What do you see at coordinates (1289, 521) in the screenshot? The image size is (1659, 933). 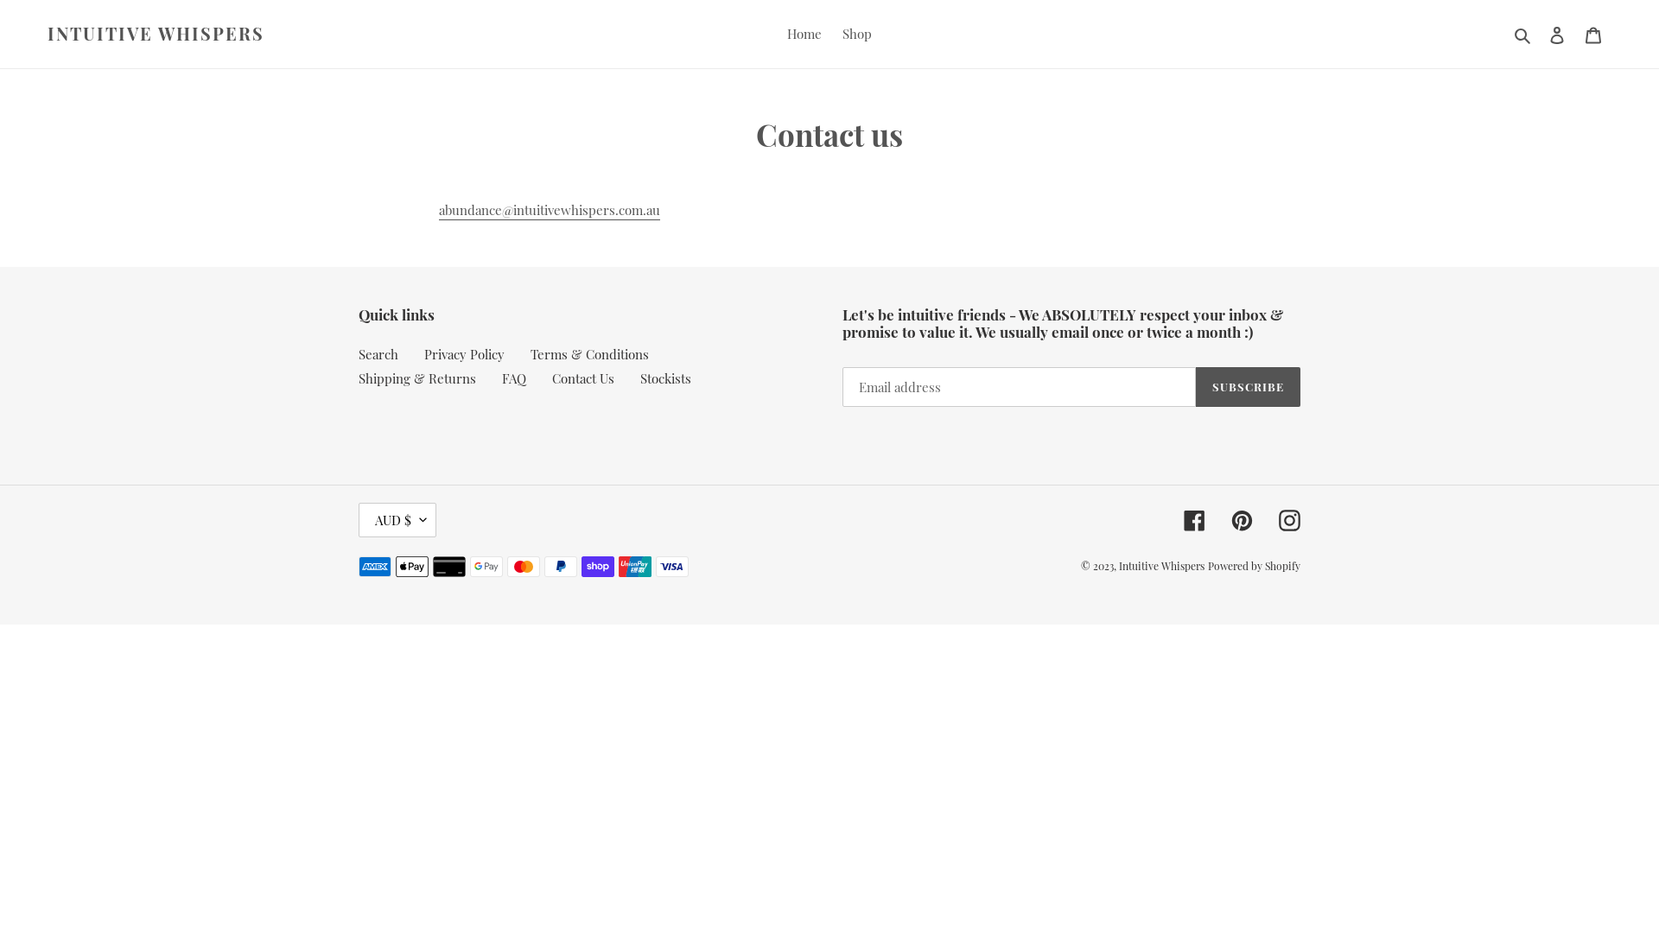 I see `Instagram` at bounding box center [1289, 521].